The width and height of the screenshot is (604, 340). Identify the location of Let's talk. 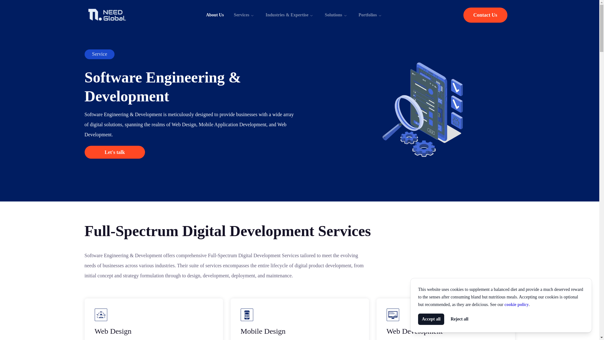
(115, 152).